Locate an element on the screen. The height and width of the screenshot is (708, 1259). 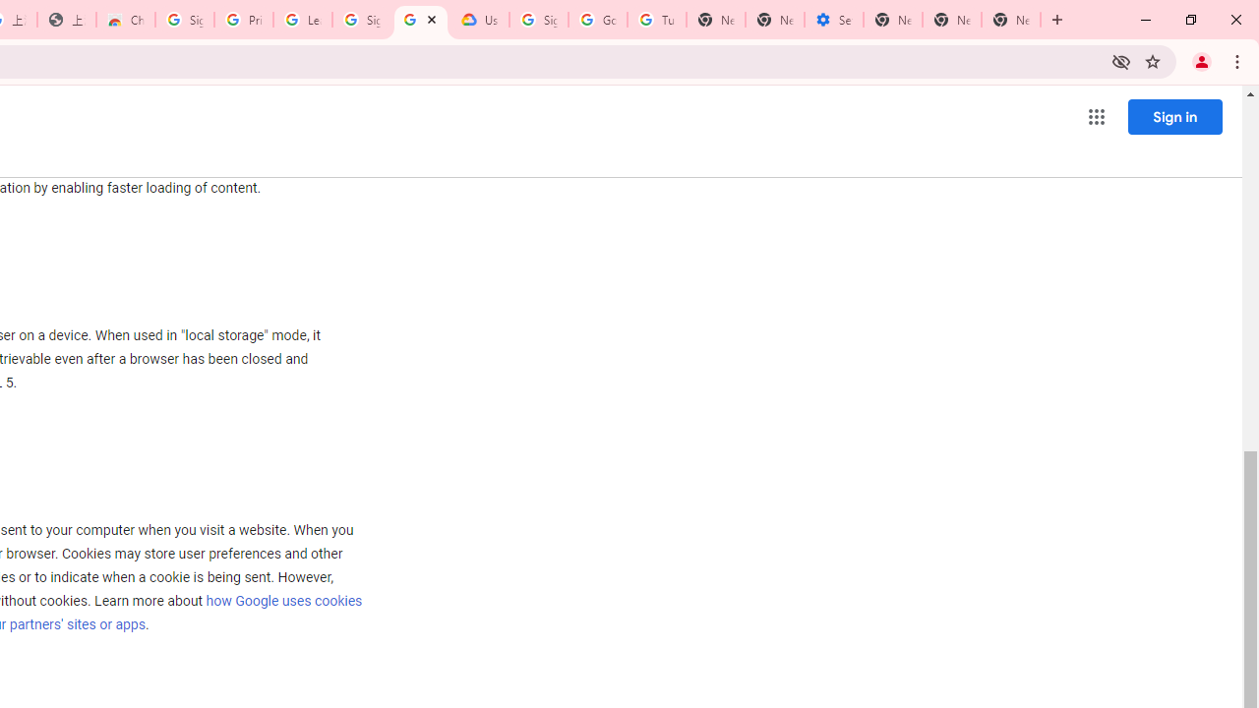
Sign in - Google Accounts is located at coordinates (362, 20).